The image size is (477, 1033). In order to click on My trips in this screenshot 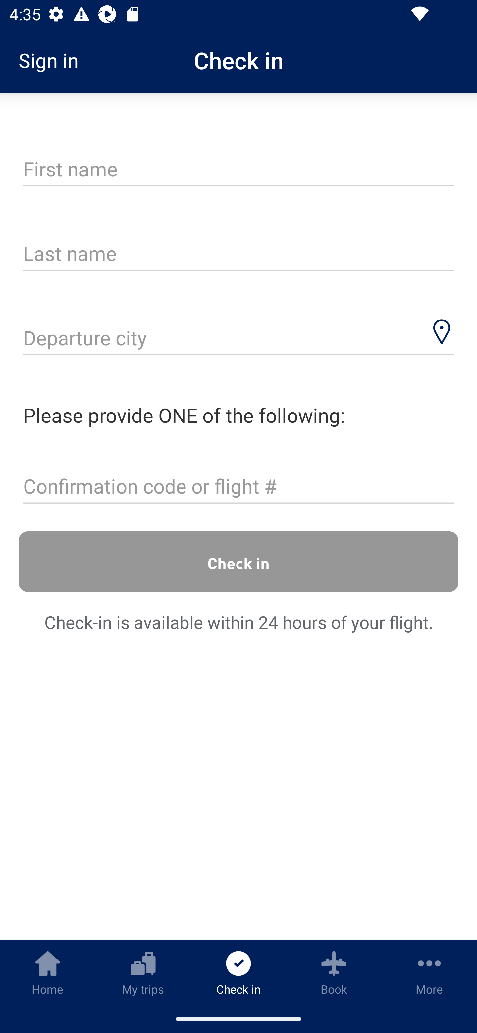, I will do `click(143, 972)`.